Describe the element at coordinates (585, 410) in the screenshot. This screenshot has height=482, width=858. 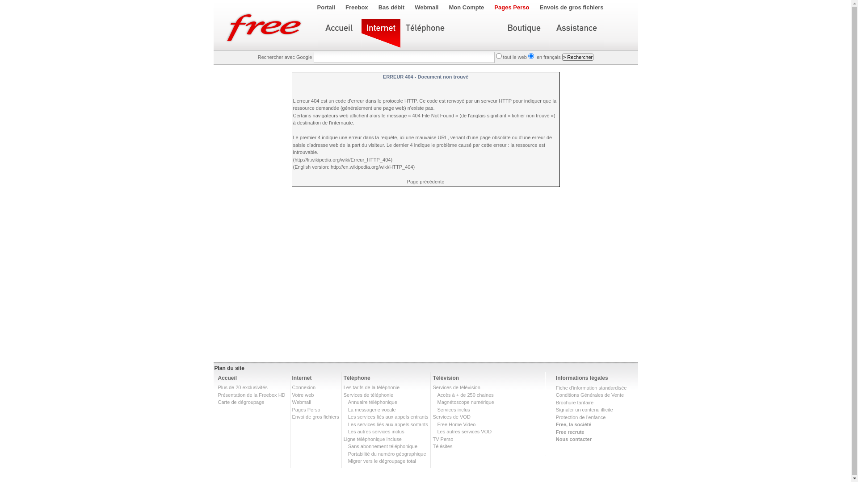
I see `Signaler un contenu illicite` at that location.